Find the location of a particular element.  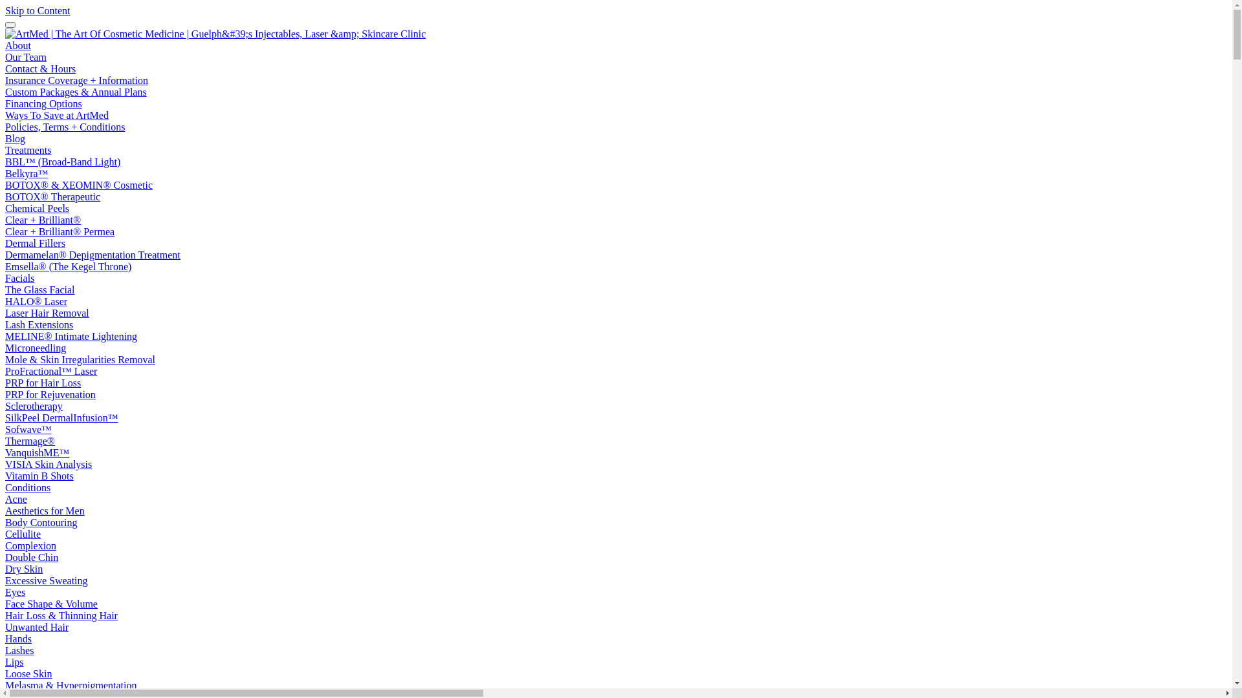

Acne is located at coordinates (16, 499).